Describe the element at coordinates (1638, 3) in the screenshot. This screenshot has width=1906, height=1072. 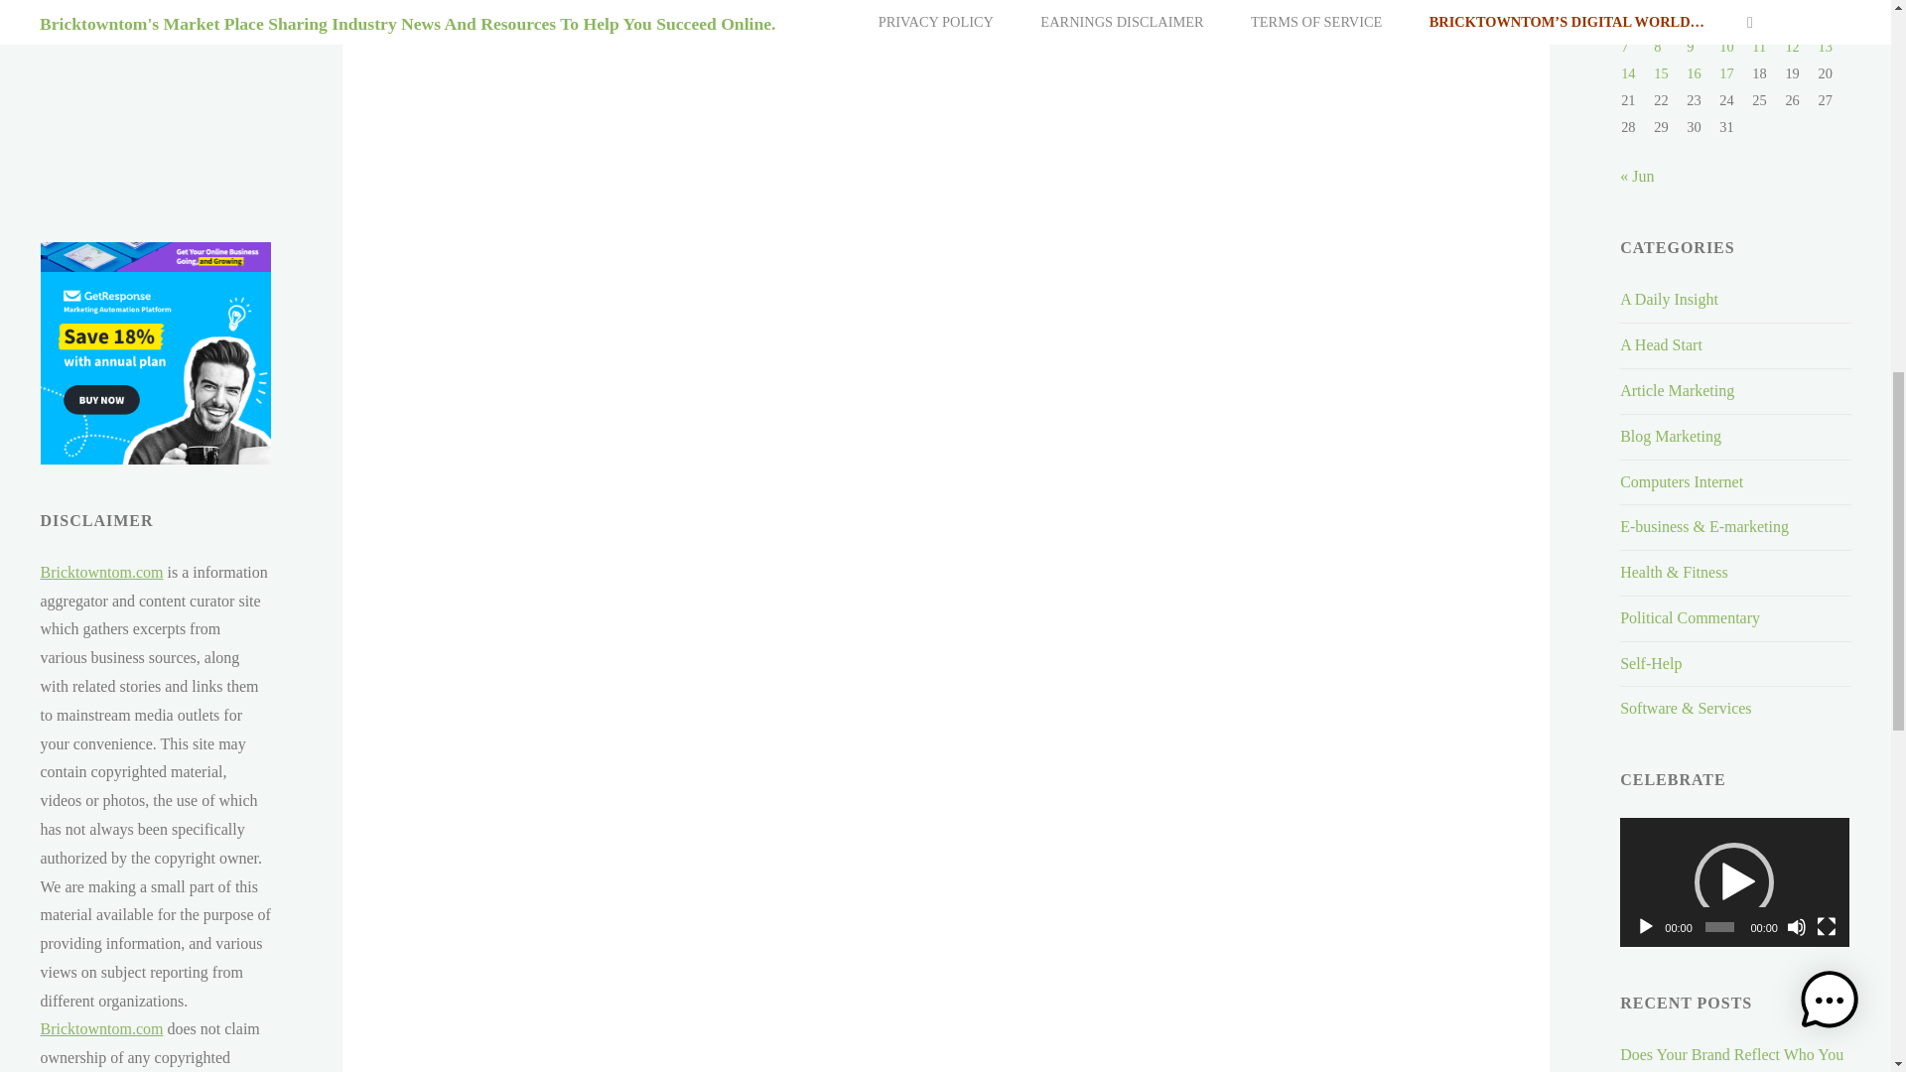
I see `Sunday` at that location.